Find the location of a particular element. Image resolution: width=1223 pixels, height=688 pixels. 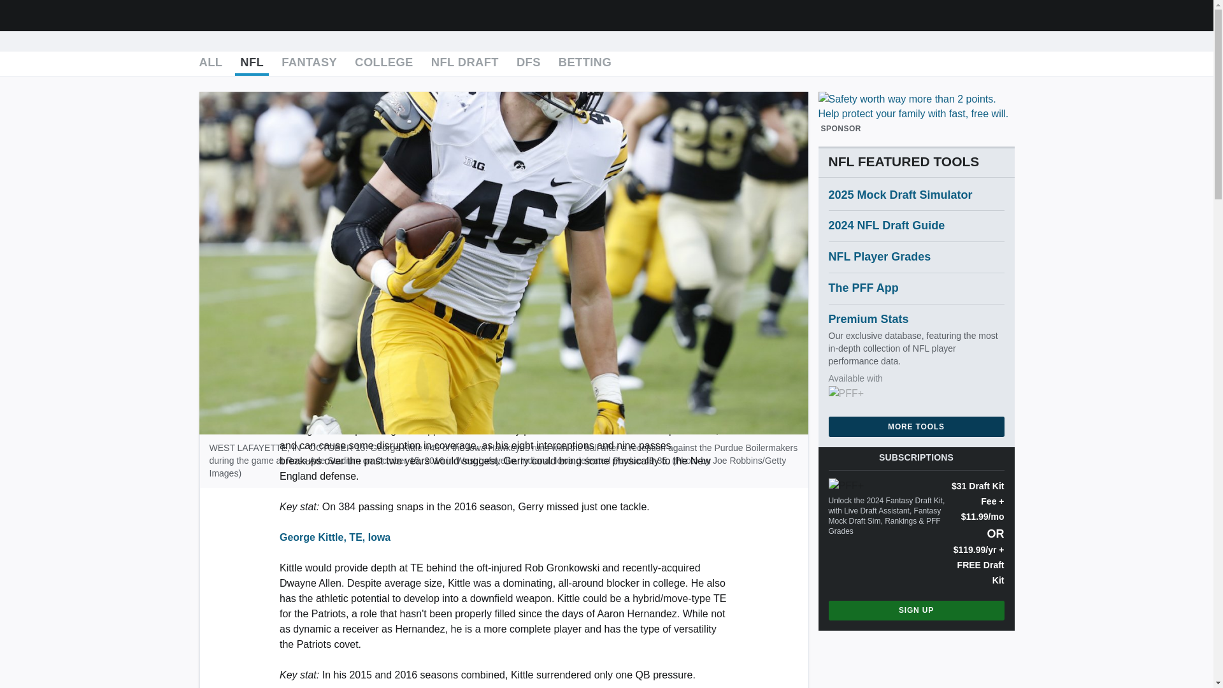

NFL Player Grades is located at coordinates (916, 257).